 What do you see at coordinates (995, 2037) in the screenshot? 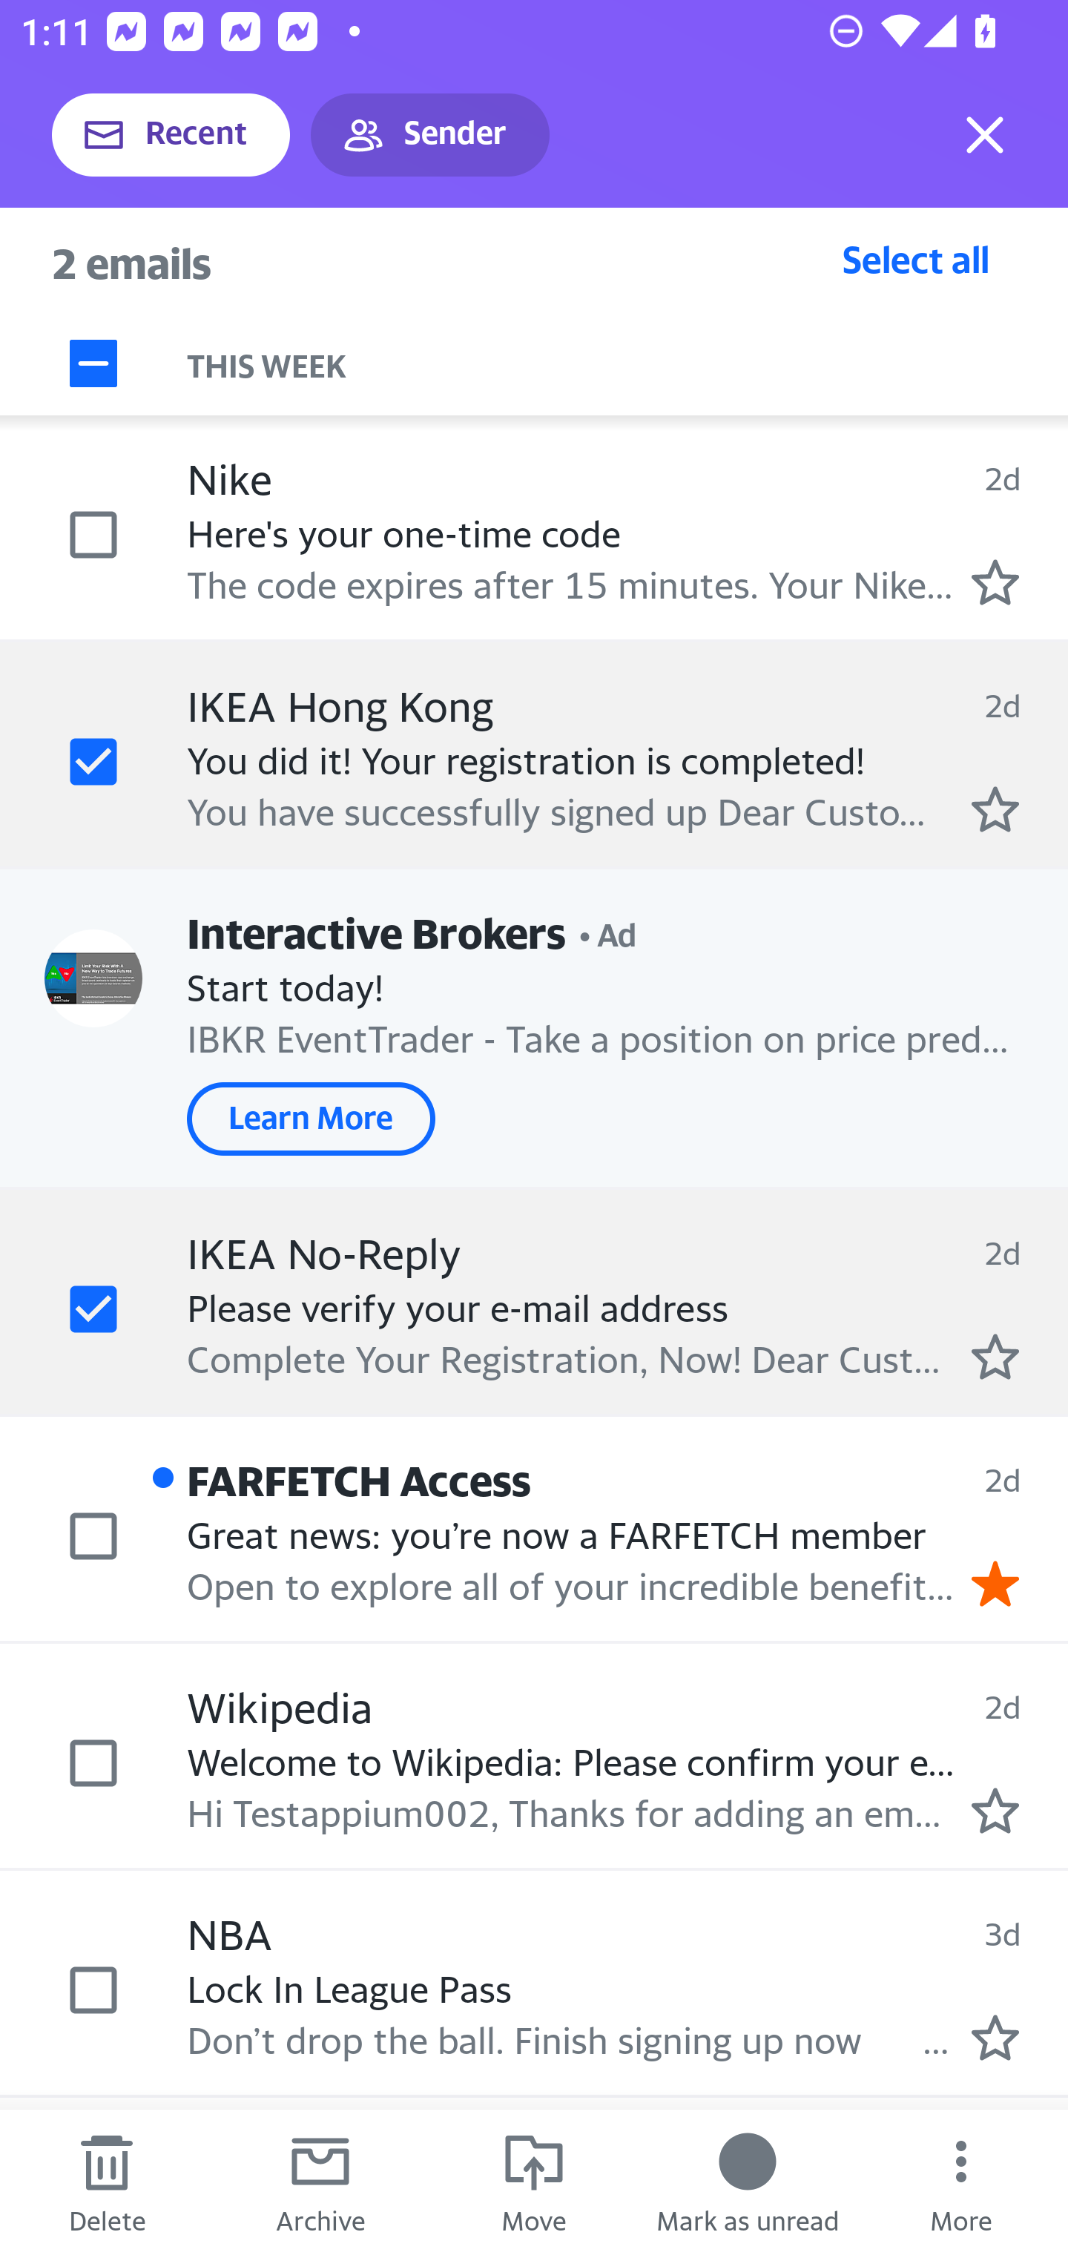
I see `Mark as starred.` at bounding box center [995, 2037].